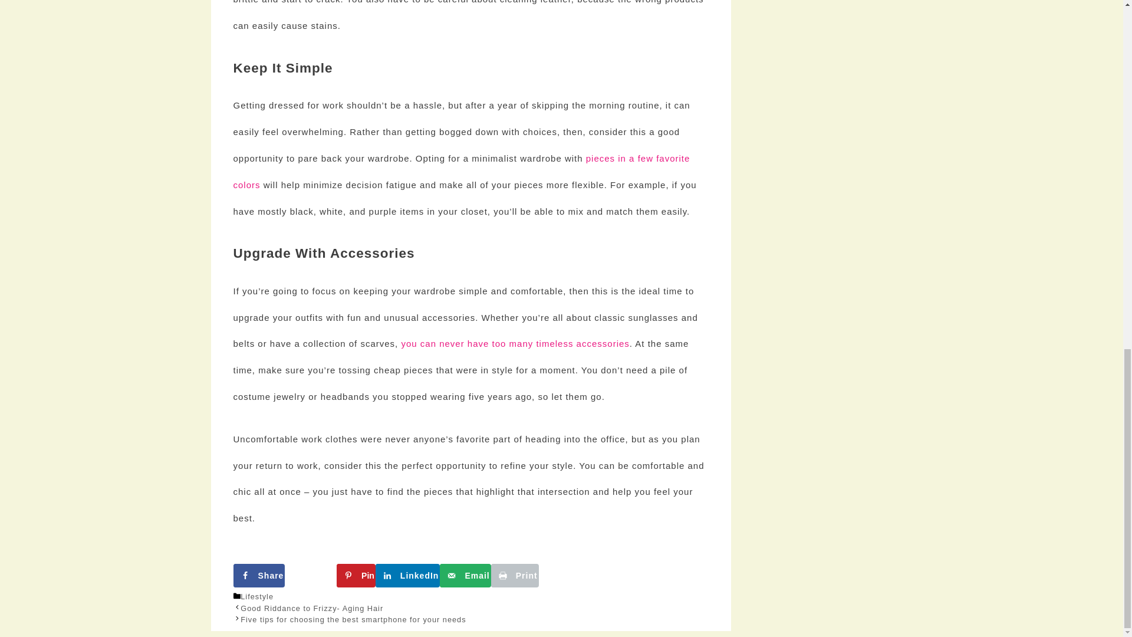  What do you see at coordinates (310, 575) in the screenshot?
I see `Share on X` at bounding box center [310, 575].